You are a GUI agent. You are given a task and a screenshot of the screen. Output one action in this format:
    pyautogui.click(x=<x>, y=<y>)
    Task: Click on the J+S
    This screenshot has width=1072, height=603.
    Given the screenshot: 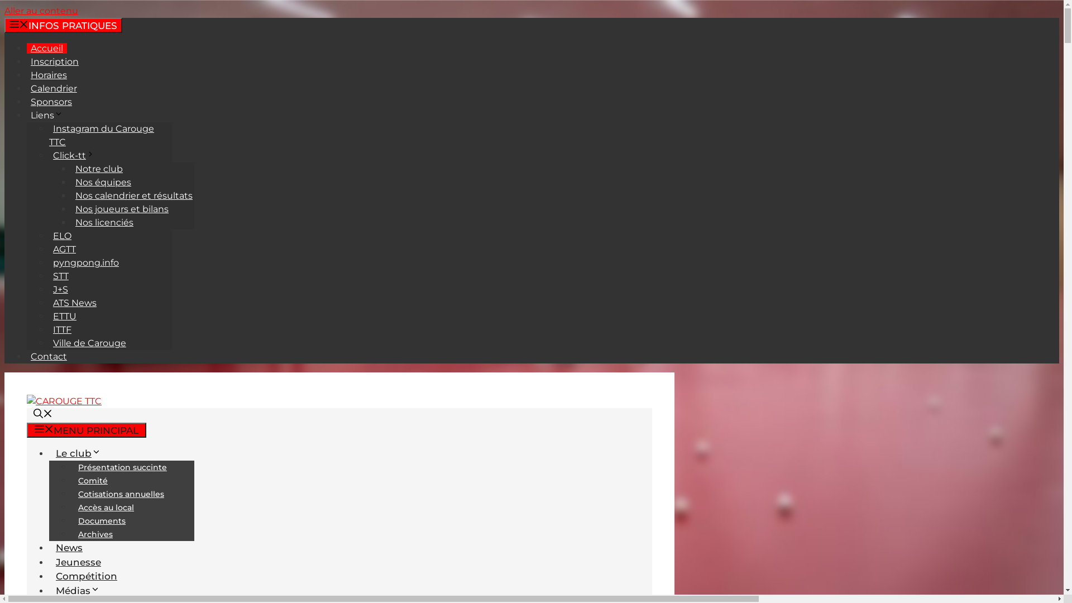 What is the action you would take?
    pyautogui.click(x=60, y=289)
    